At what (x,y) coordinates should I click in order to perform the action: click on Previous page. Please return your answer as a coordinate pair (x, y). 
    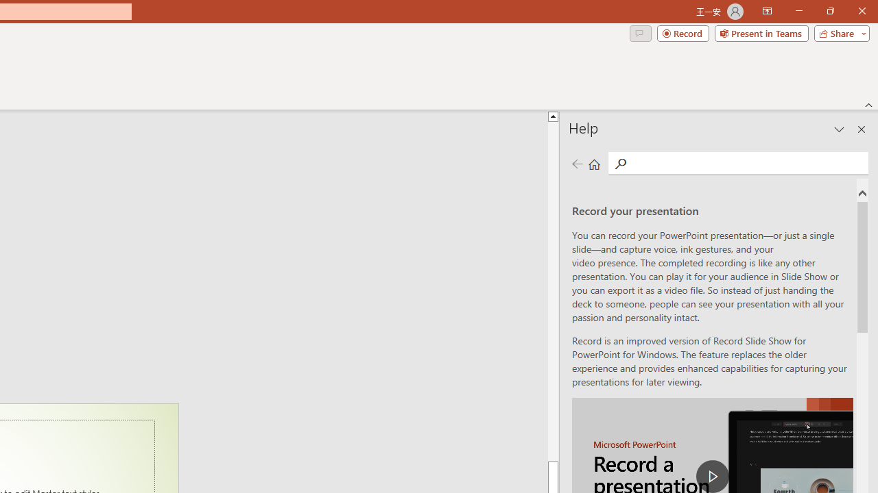
    Looking at the image, I should click on (577, 163).